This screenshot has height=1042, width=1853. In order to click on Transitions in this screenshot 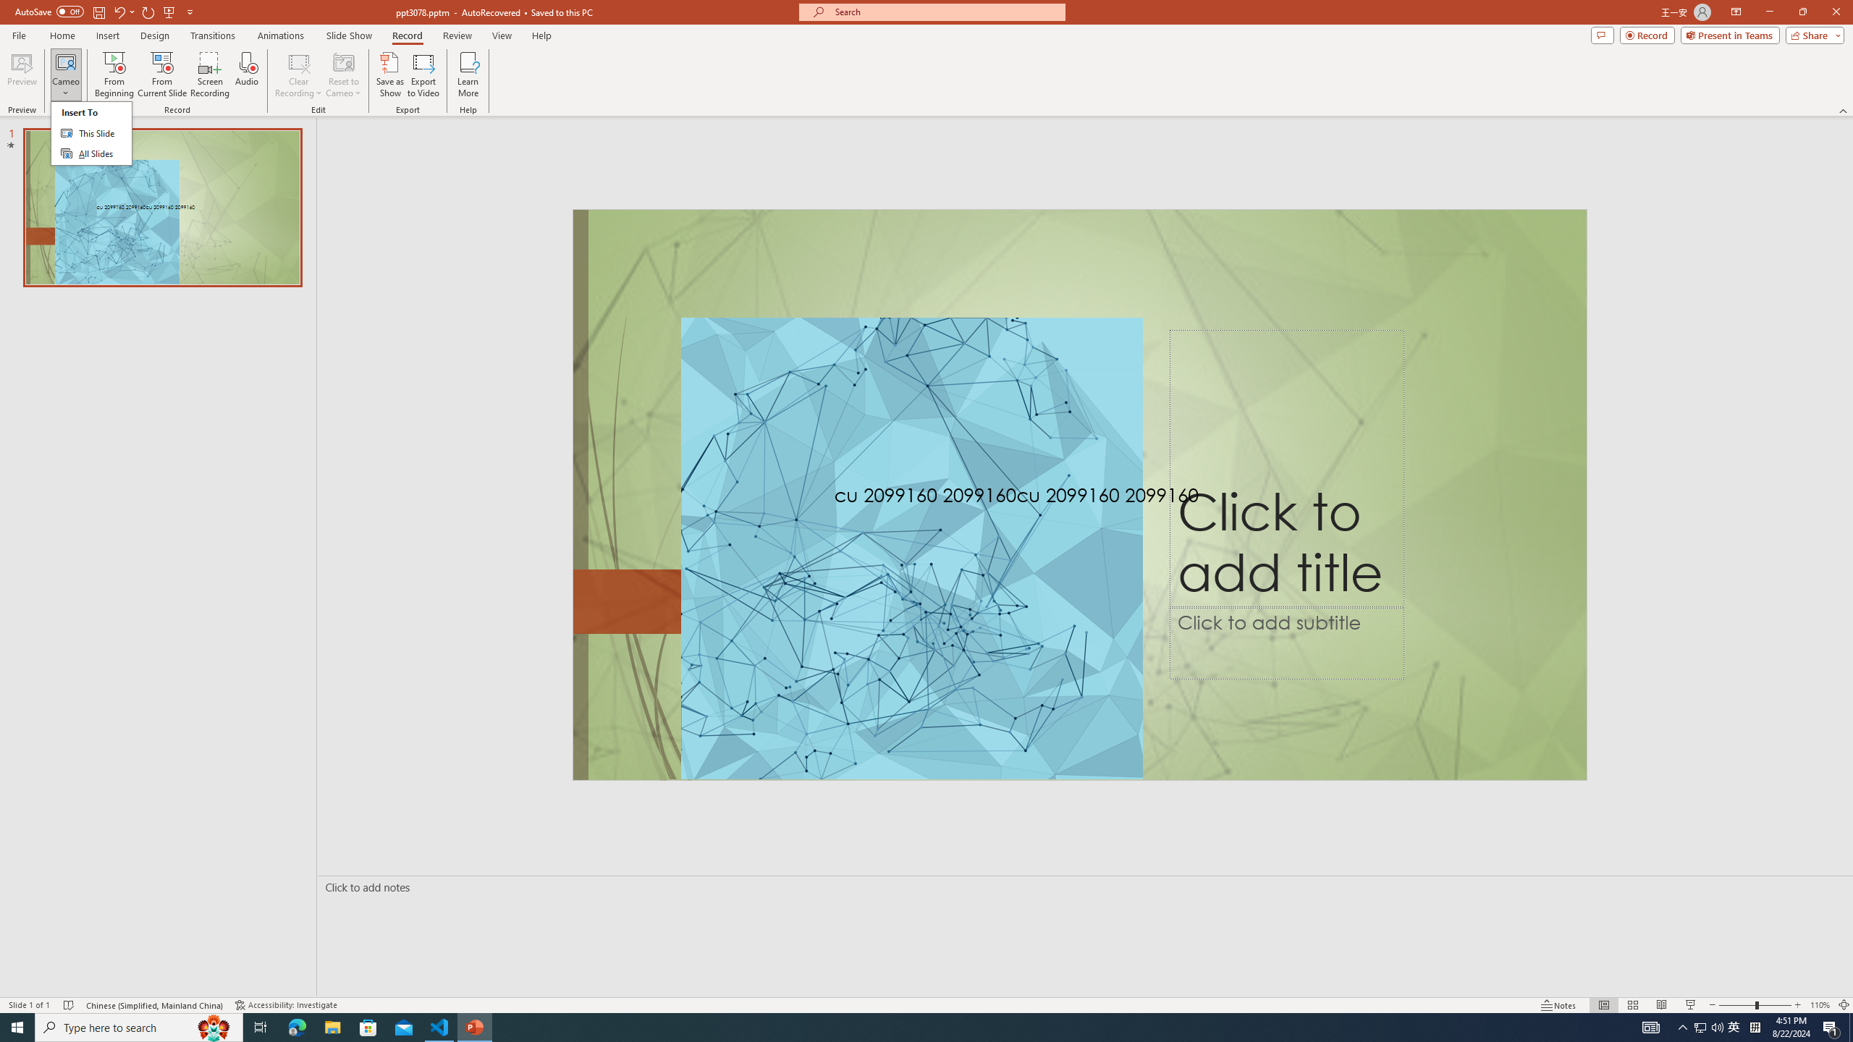, I will do `click(1734, 1028)`.